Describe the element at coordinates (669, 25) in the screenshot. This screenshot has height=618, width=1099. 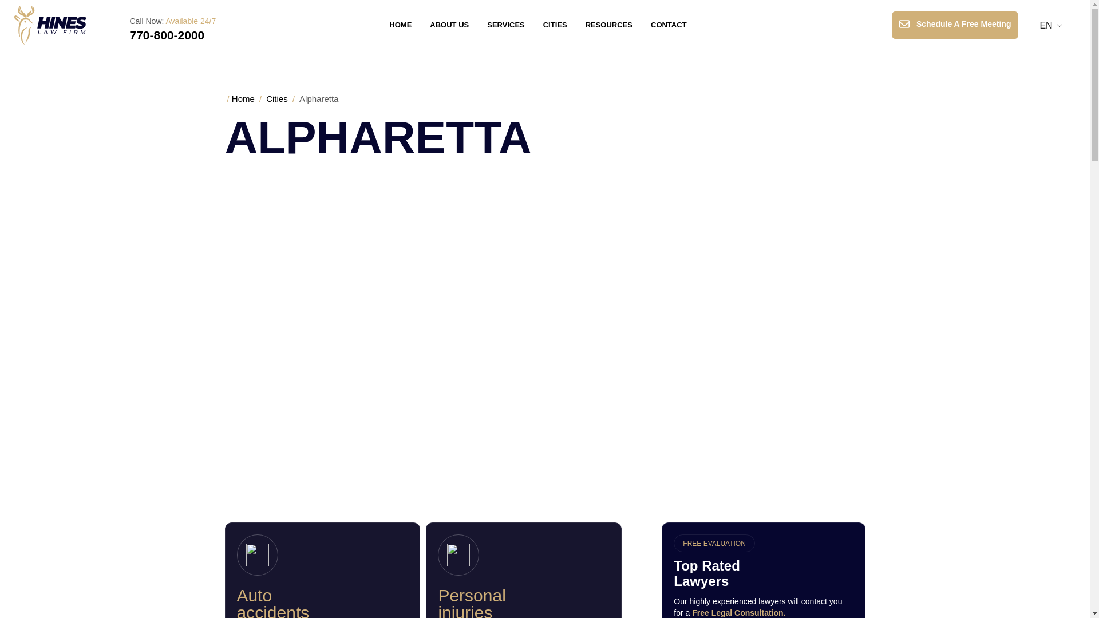
I see `CONTACT` at that location.